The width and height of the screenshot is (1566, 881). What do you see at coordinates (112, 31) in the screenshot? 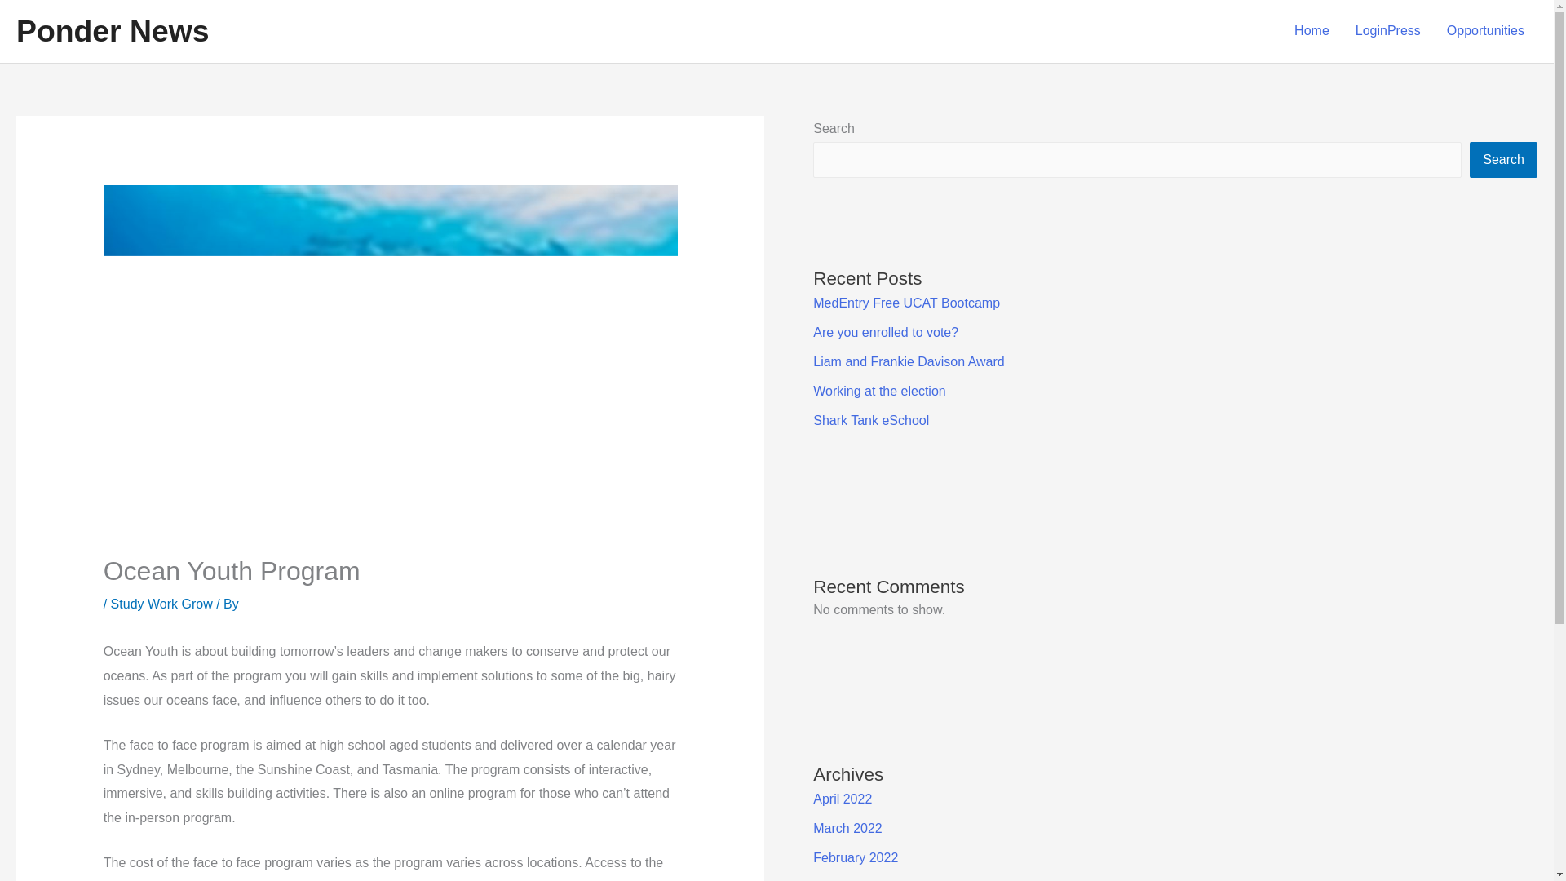
I see `Ponder News` at bounding box center [112, 31].